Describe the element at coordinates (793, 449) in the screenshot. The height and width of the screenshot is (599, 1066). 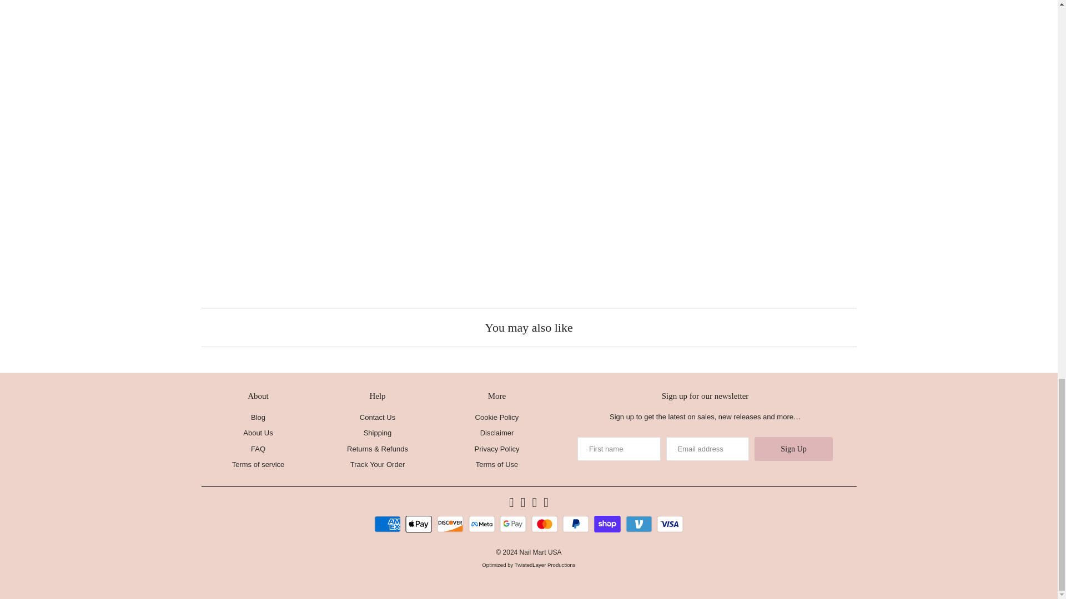
I see `Sign Up` at that location.